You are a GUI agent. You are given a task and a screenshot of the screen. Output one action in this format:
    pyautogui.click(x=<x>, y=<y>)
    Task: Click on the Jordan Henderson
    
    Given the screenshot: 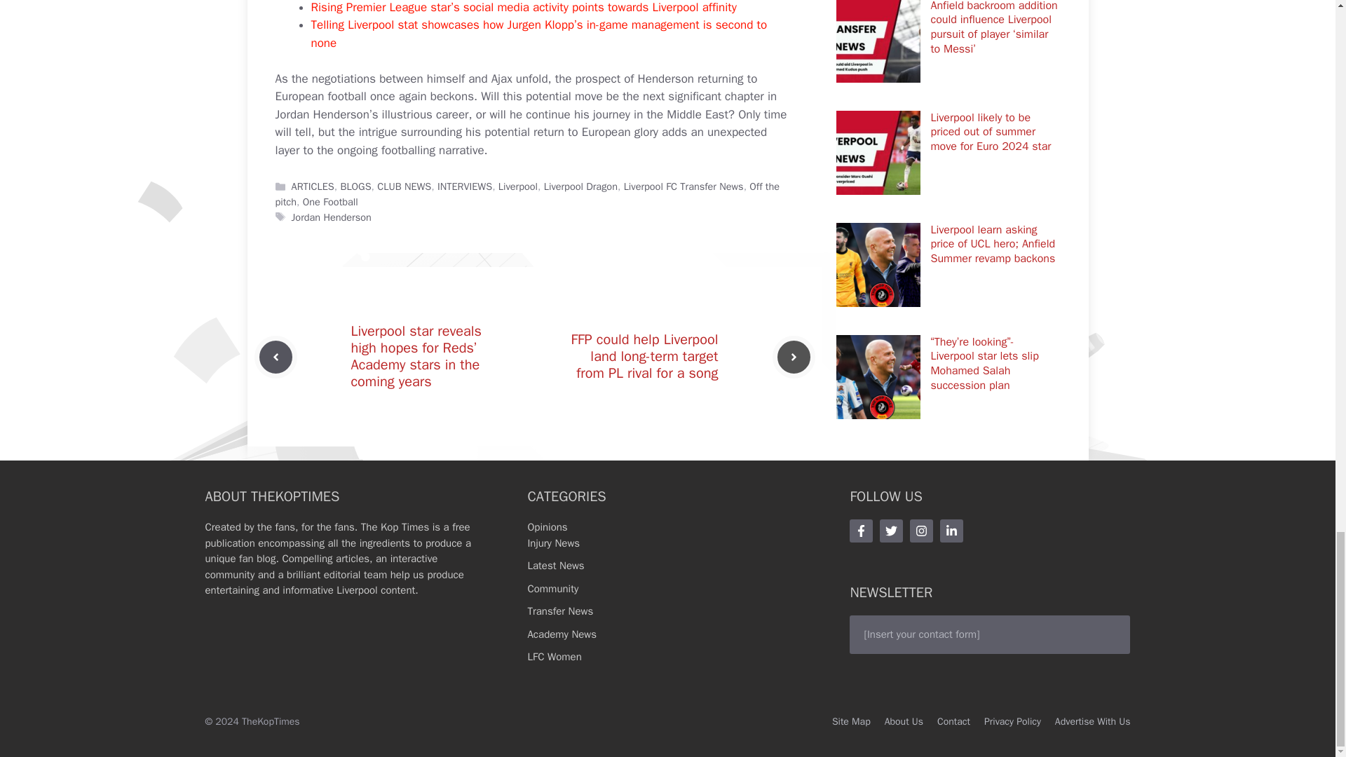 What is the action you would take?
    pyautogui.click(x=331, y=217)
    